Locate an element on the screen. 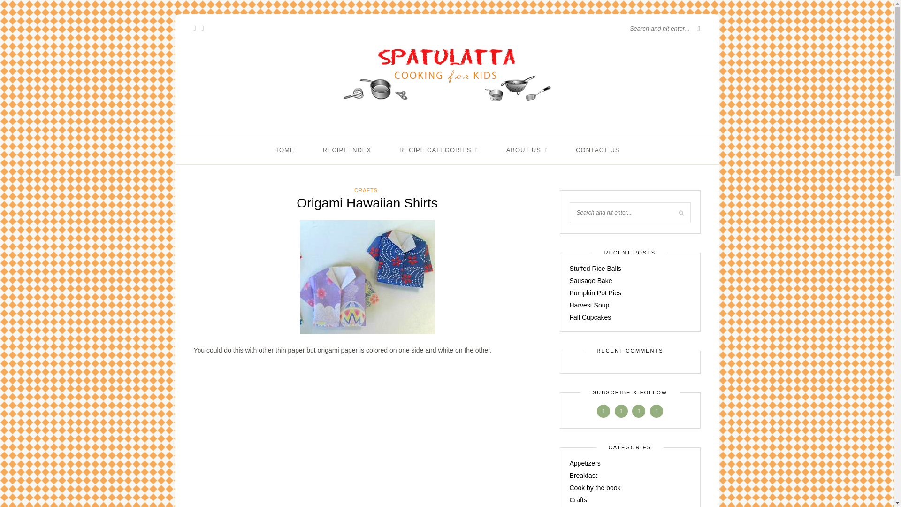 This screenshot has width=901, height=507. RECIPE CATEGORIES is located at coordinates (438, 150).